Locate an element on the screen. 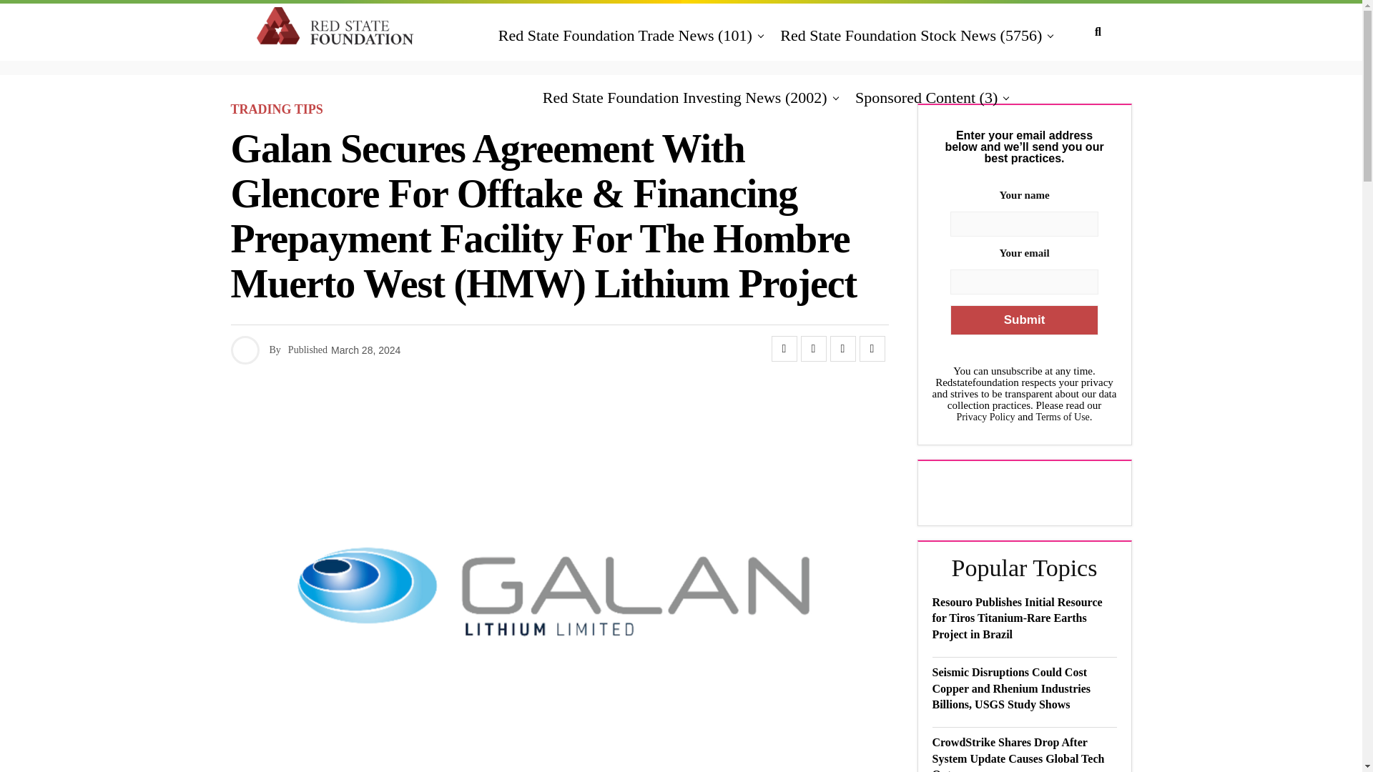 Image resolution: width=1373 pixels, height=772 pixels. Share on Facebook is located at coordinates (783, 349).